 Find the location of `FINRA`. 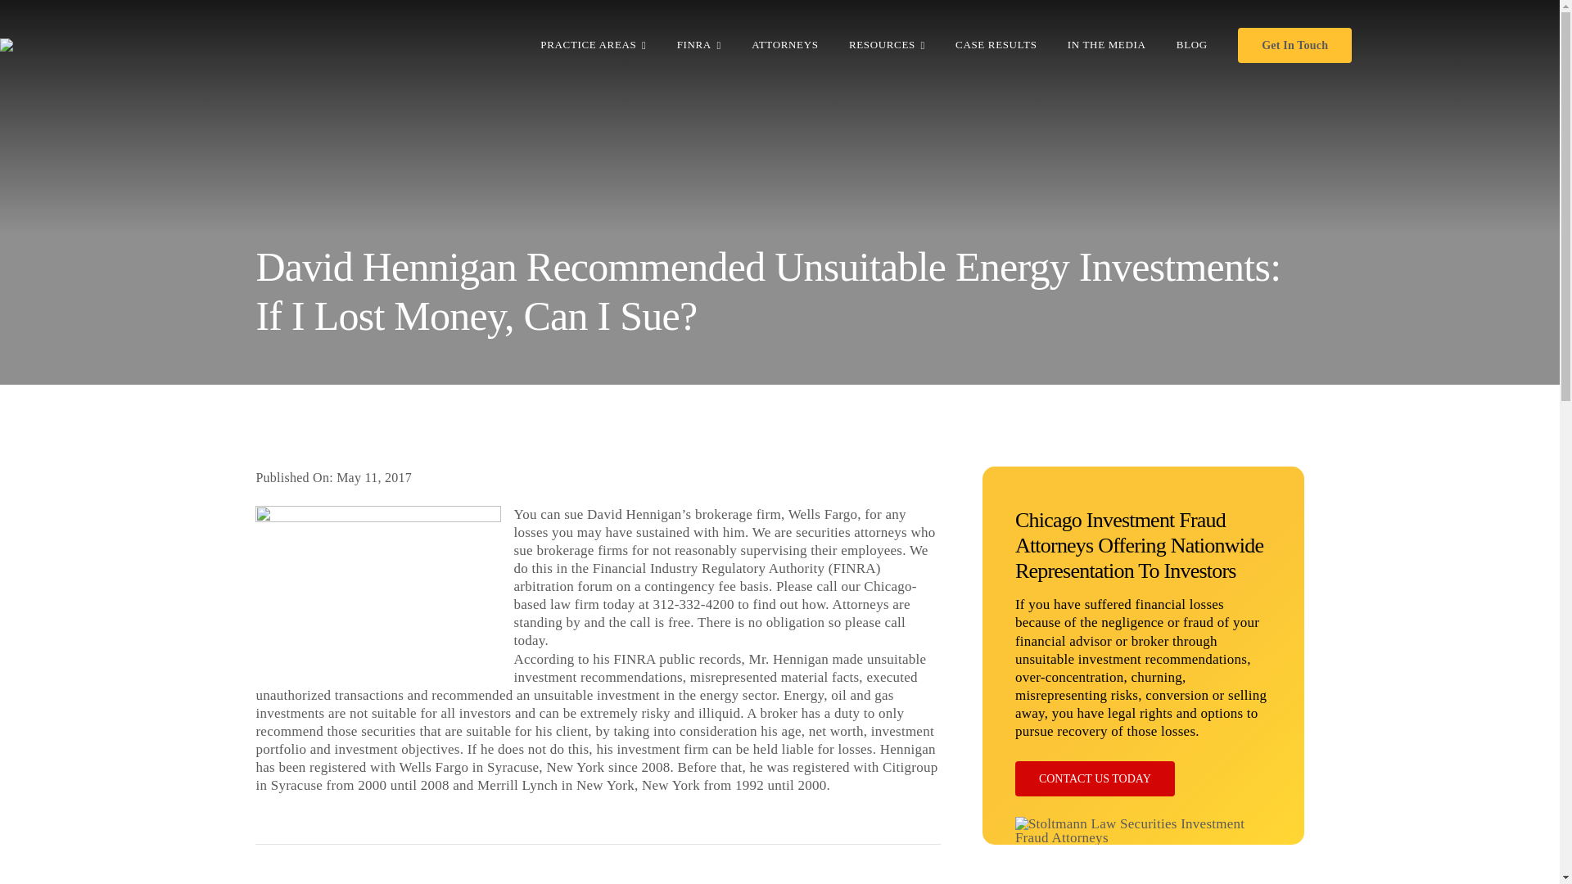

FINRA is located at coordinates (699, 44).